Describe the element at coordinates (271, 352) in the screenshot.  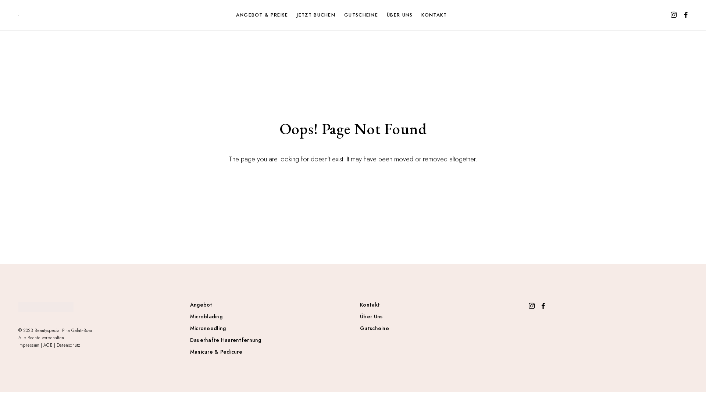
I see `Manicure & Pedicure` at that location.